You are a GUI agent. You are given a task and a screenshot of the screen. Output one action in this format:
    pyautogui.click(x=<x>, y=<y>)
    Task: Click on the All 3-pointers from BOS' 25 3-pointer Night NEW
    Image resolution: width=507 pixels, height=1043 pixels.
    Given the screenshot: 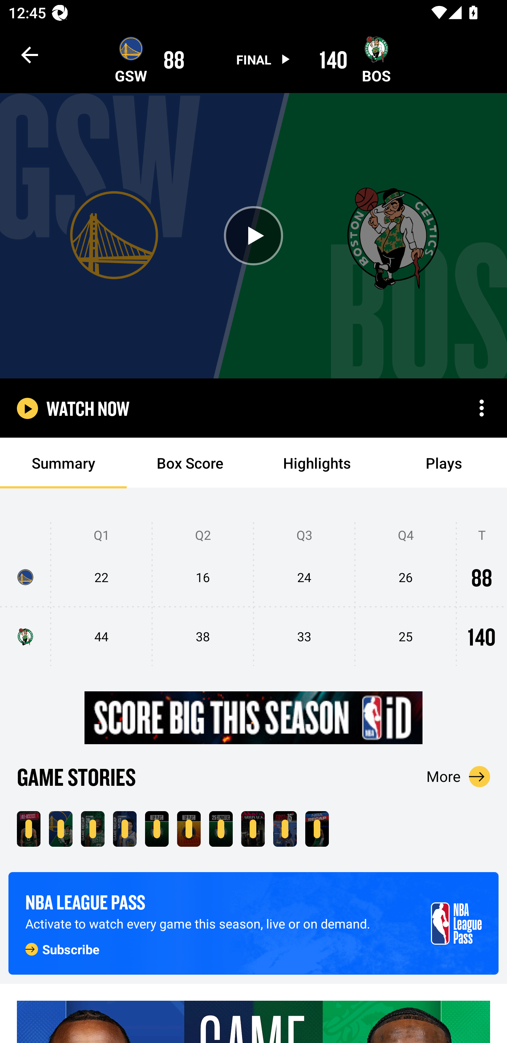 What is the action you would take?
    pyautogui.click(x=220, y=829)
    